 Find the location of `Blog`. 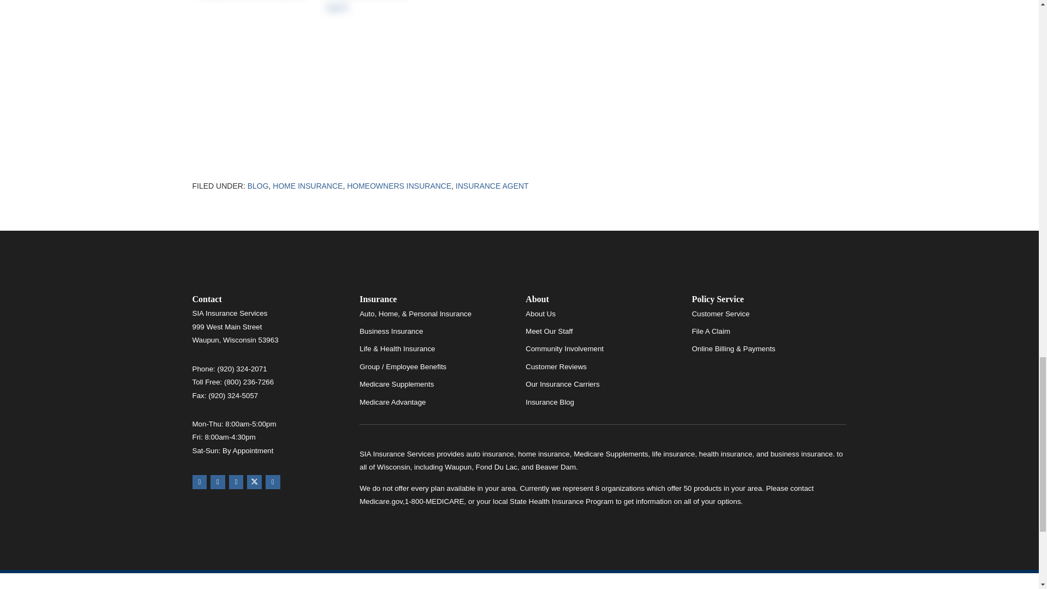

Blog is located at coordinates (258, 185).